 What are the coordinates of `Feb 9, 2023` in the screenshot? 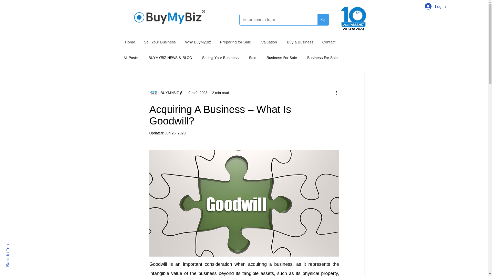 It's located at (198, 93).